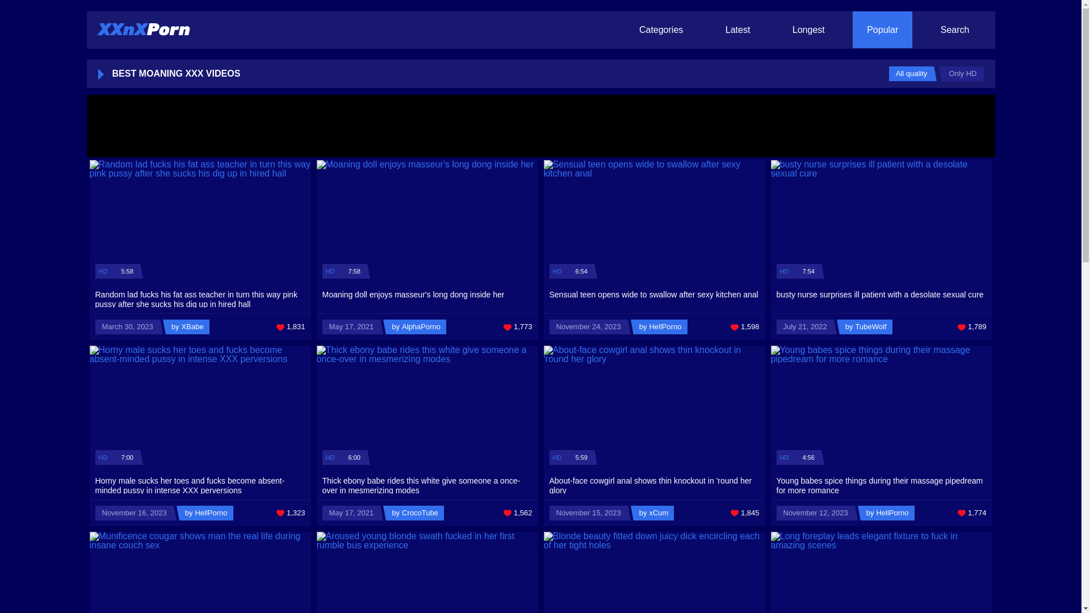 The height and width of the screenshot is (613, 1090). I want to click on HD 7:54, so click(882, 222).